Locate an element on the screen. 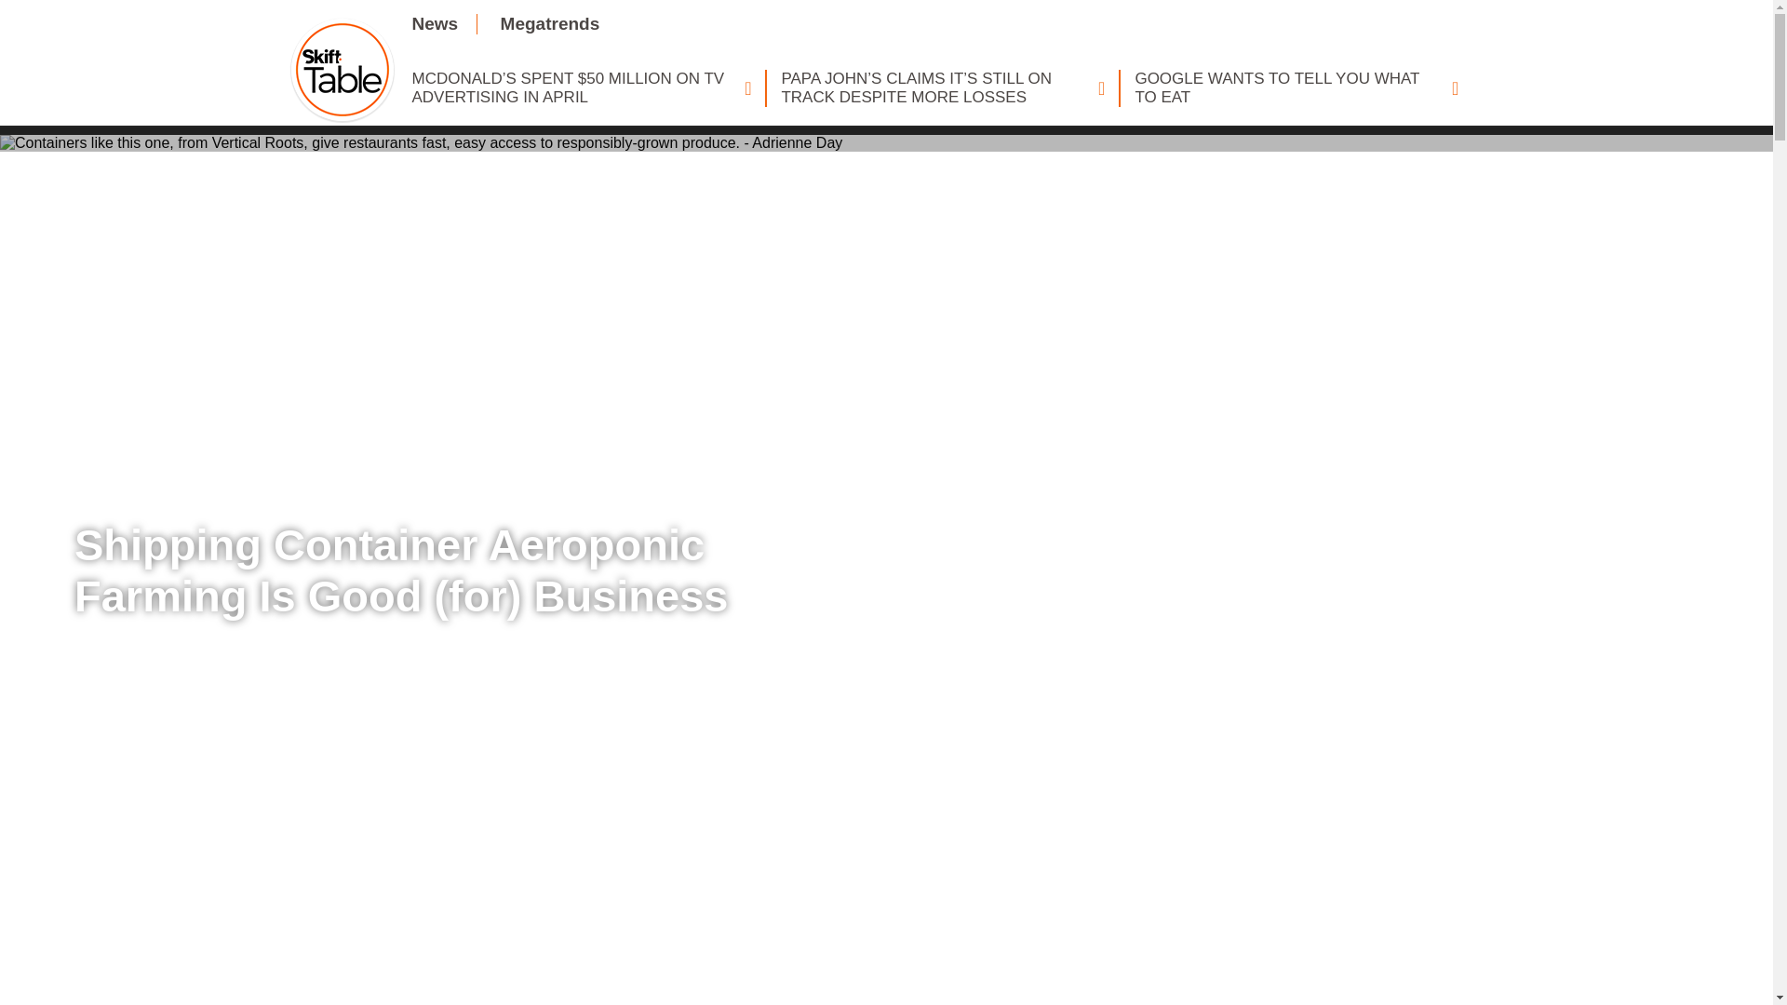 Image resolution: width=1787 pixels, height=1005 pixels. Megatrends is located at coordinates (550, 23).